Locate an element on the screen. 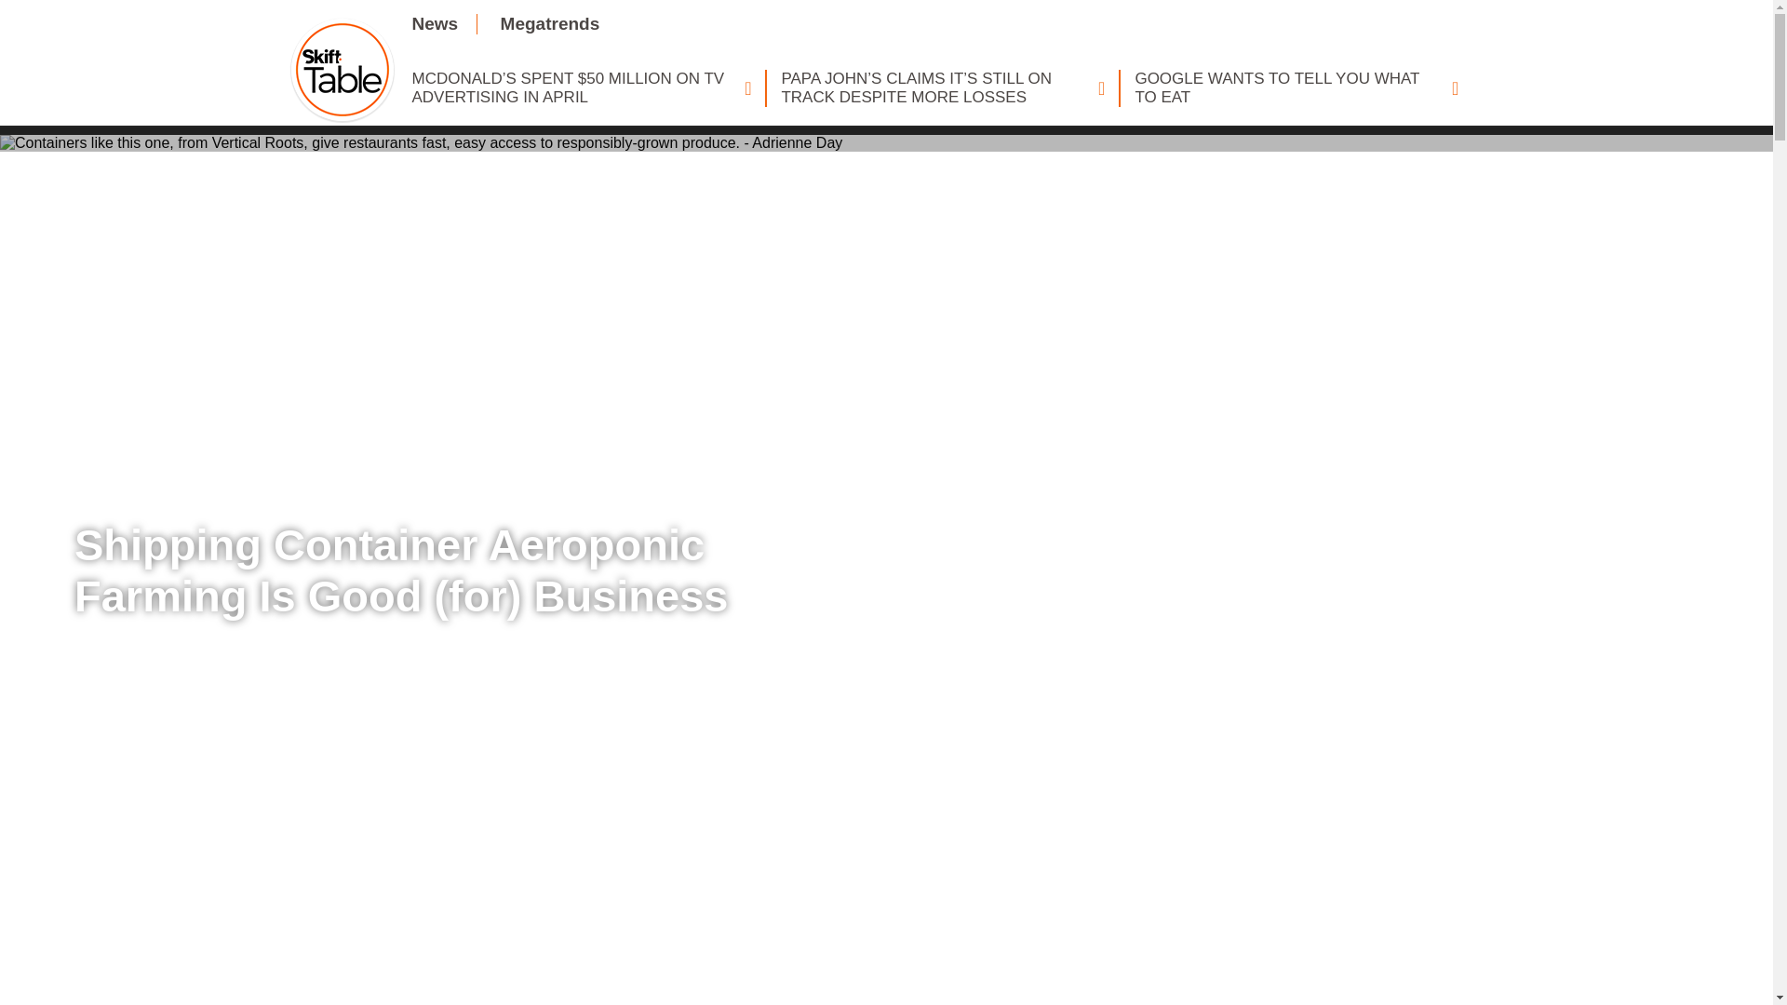 Image resolution: width=1787 pixels, height=1005 pixels. Megatrends is located at coordinates (550, 23).